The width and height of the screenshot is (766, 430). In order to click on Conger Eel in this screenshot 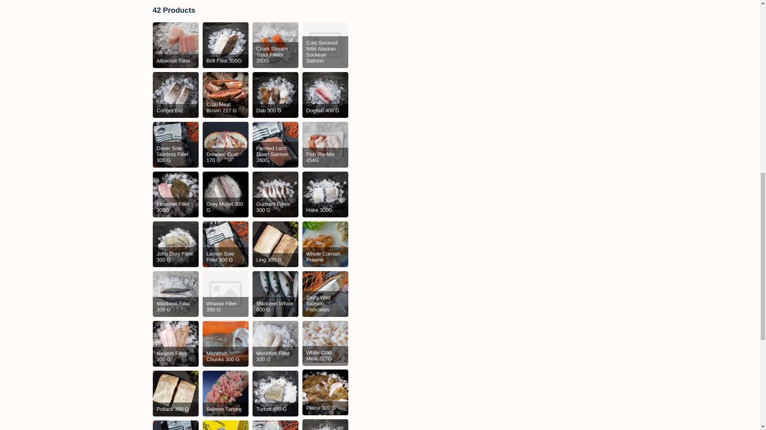, I will do `click(176, 95)`.